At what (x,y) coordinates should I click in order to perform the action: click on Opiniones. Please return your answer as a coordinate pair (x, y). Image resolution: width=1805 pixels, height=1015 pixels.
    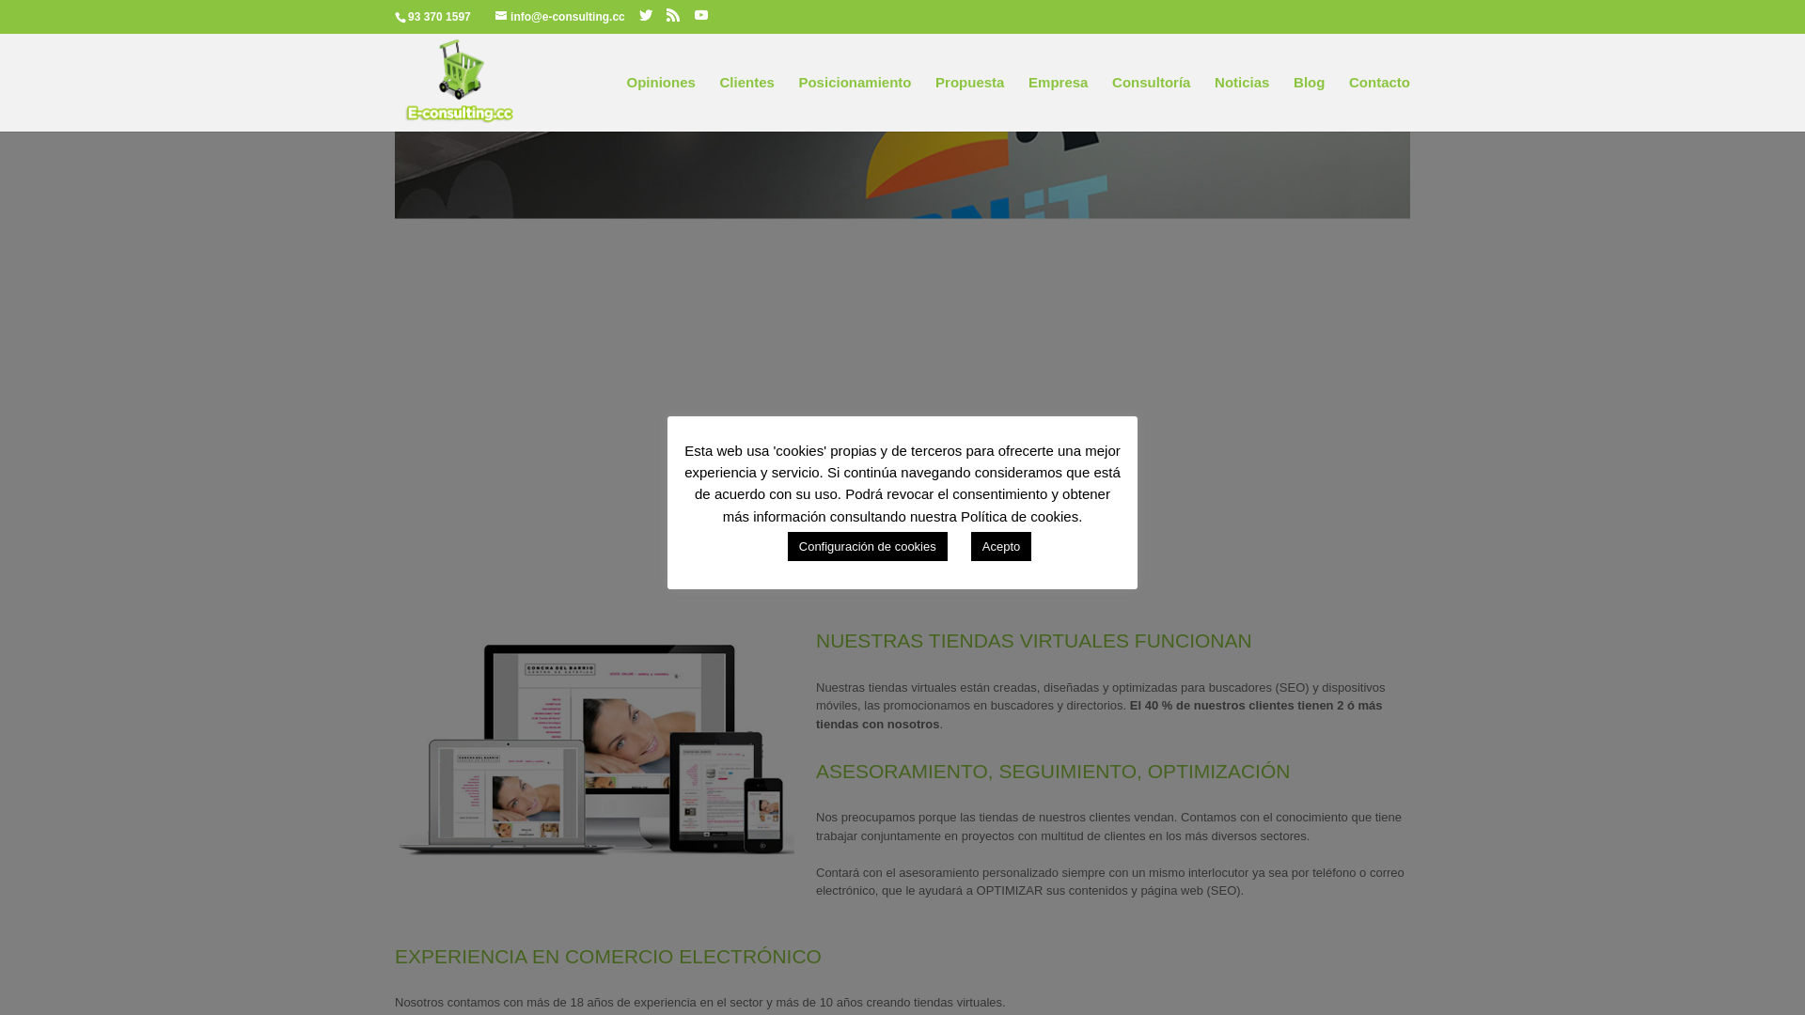
    Looking at the image, I should click on (660, 103).